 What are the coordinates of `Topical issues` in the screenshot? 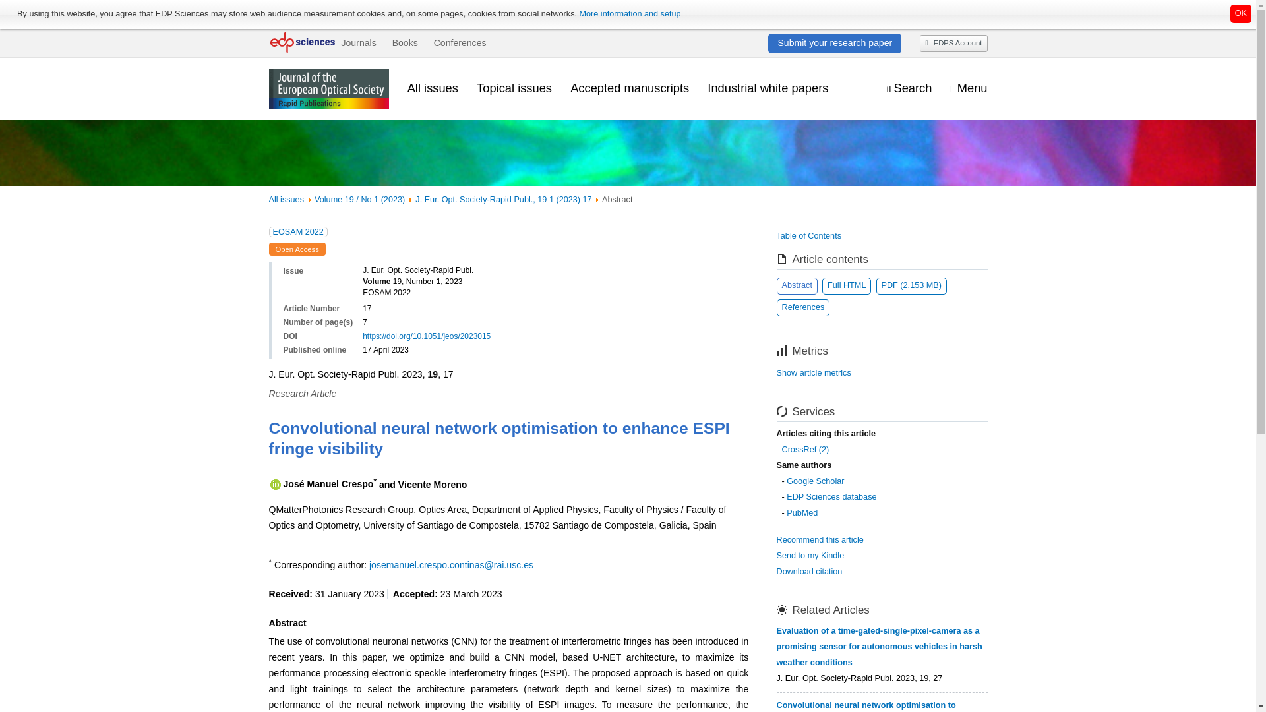 It's located at (514, 88).